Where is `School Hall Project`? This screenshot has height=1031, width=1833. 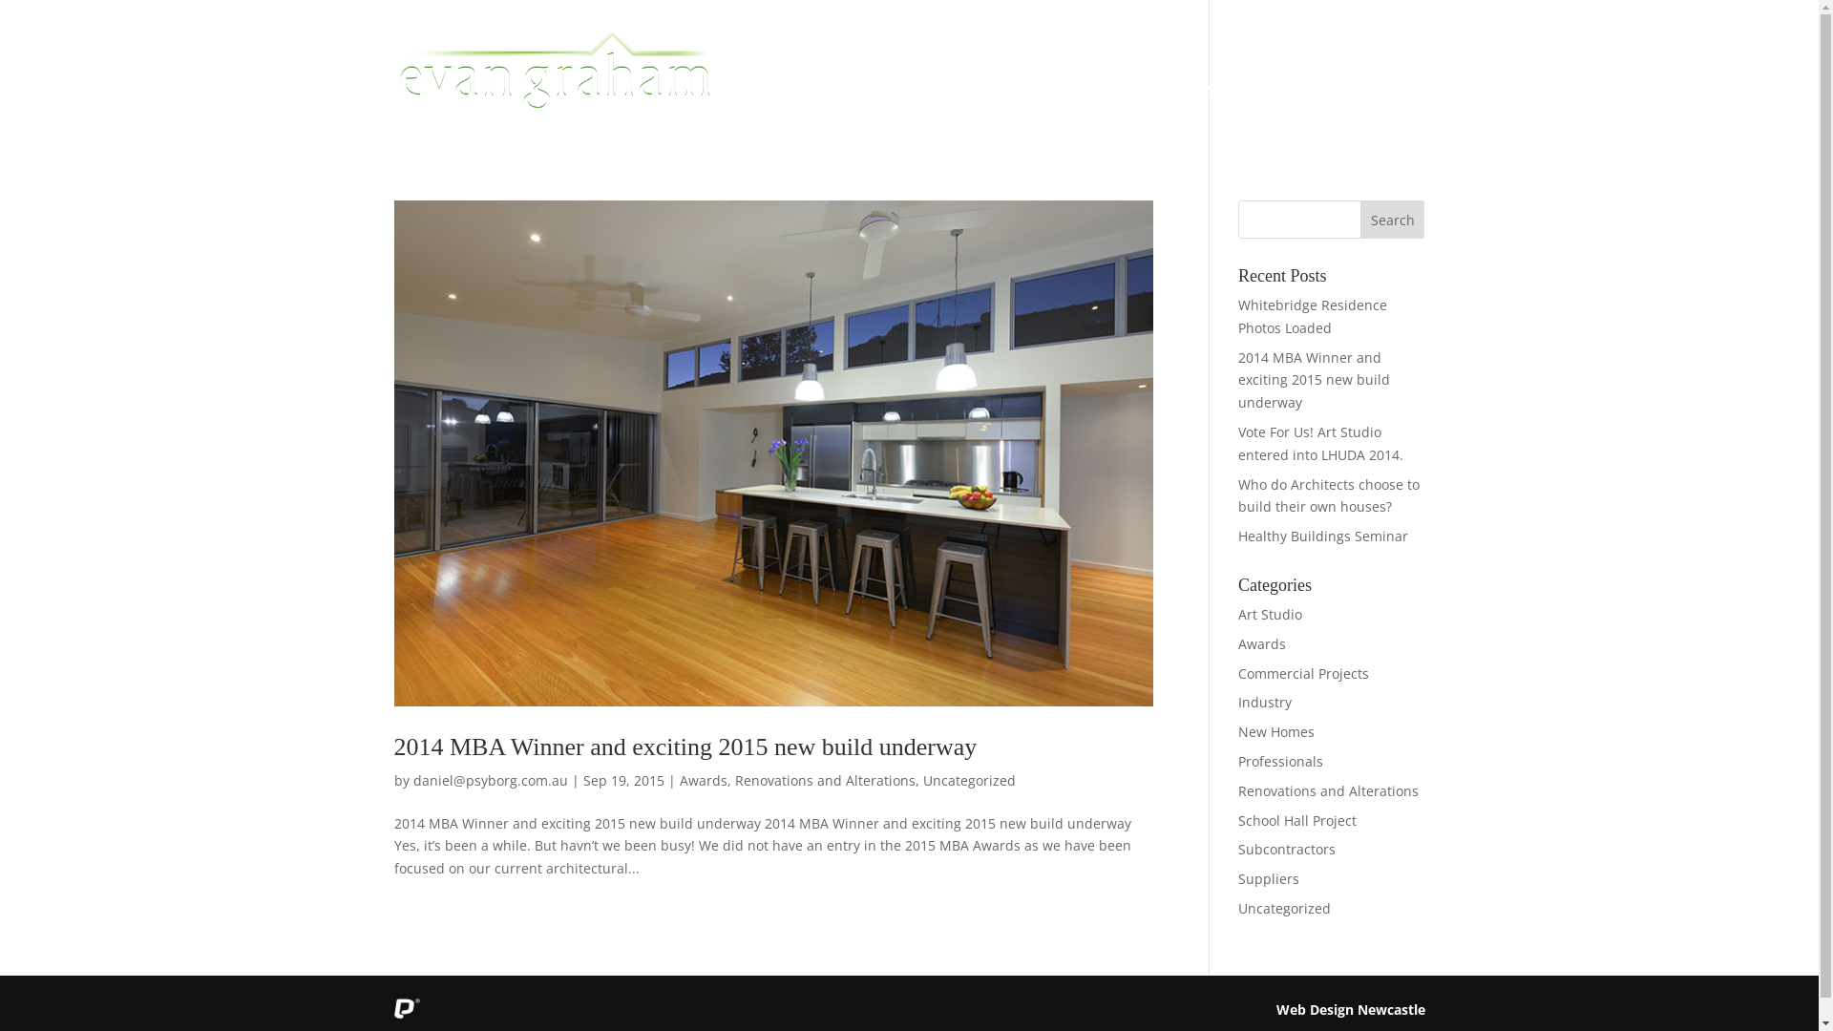
School Hall Project is located at coordinates (1297, 821).